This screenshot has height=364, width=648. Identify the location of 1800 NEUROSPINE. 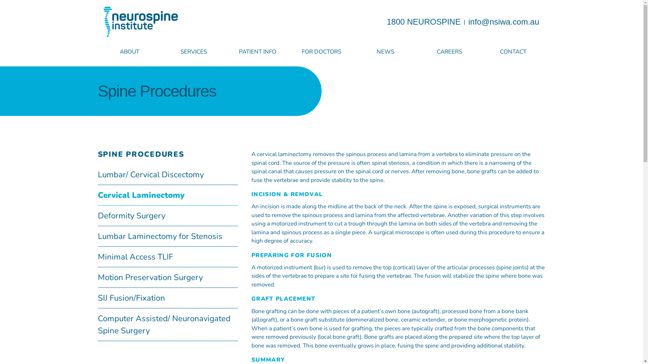
(424, 22).